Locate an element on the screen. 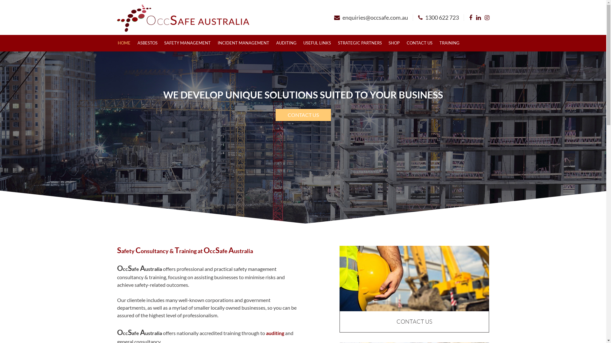  enquiries@occsafe.com.au is located at coordinates (371, 17).